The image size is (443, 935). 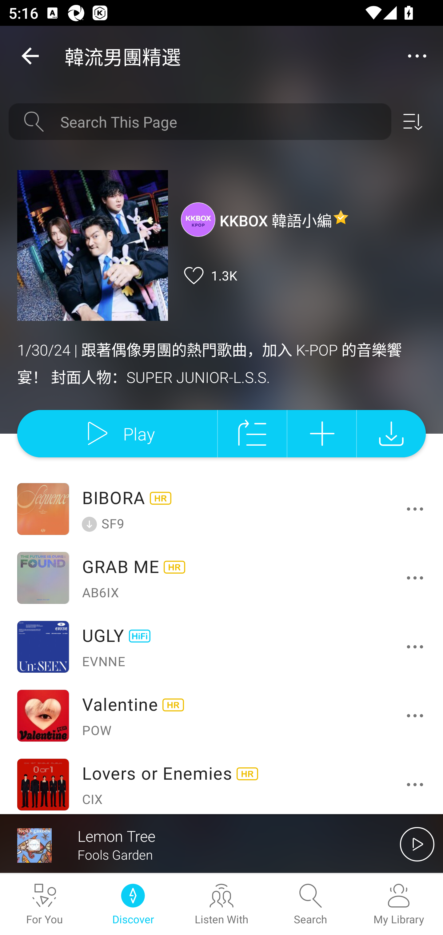 I want to click on KKBOX 韓語小編 text_curator_name, so click(x=265, y=219).